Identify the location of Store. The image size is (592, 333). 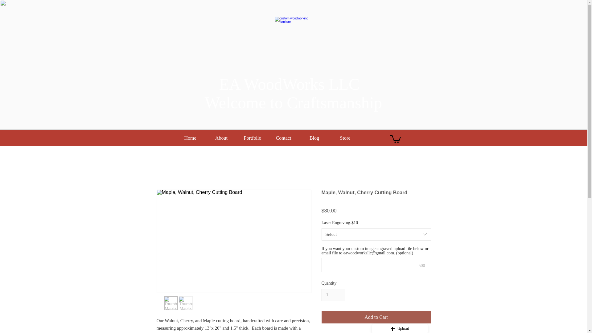
(345, 138).